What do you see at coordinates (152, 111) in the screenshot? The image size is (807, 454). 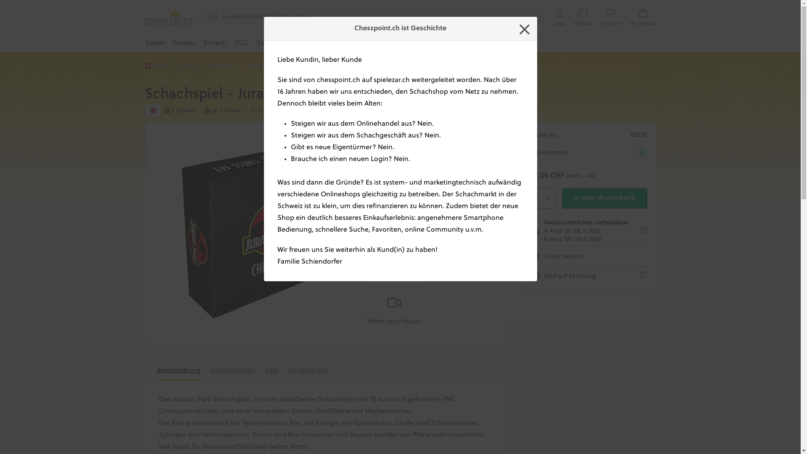 I see `Sprache` at bounding box center [152, 111].